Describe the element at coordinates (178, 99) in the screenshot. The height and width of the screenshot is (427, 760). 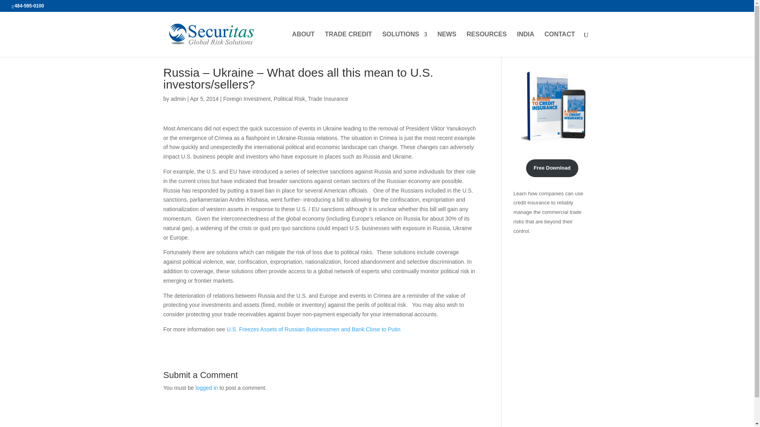
I see `Posts by admin` at that location.